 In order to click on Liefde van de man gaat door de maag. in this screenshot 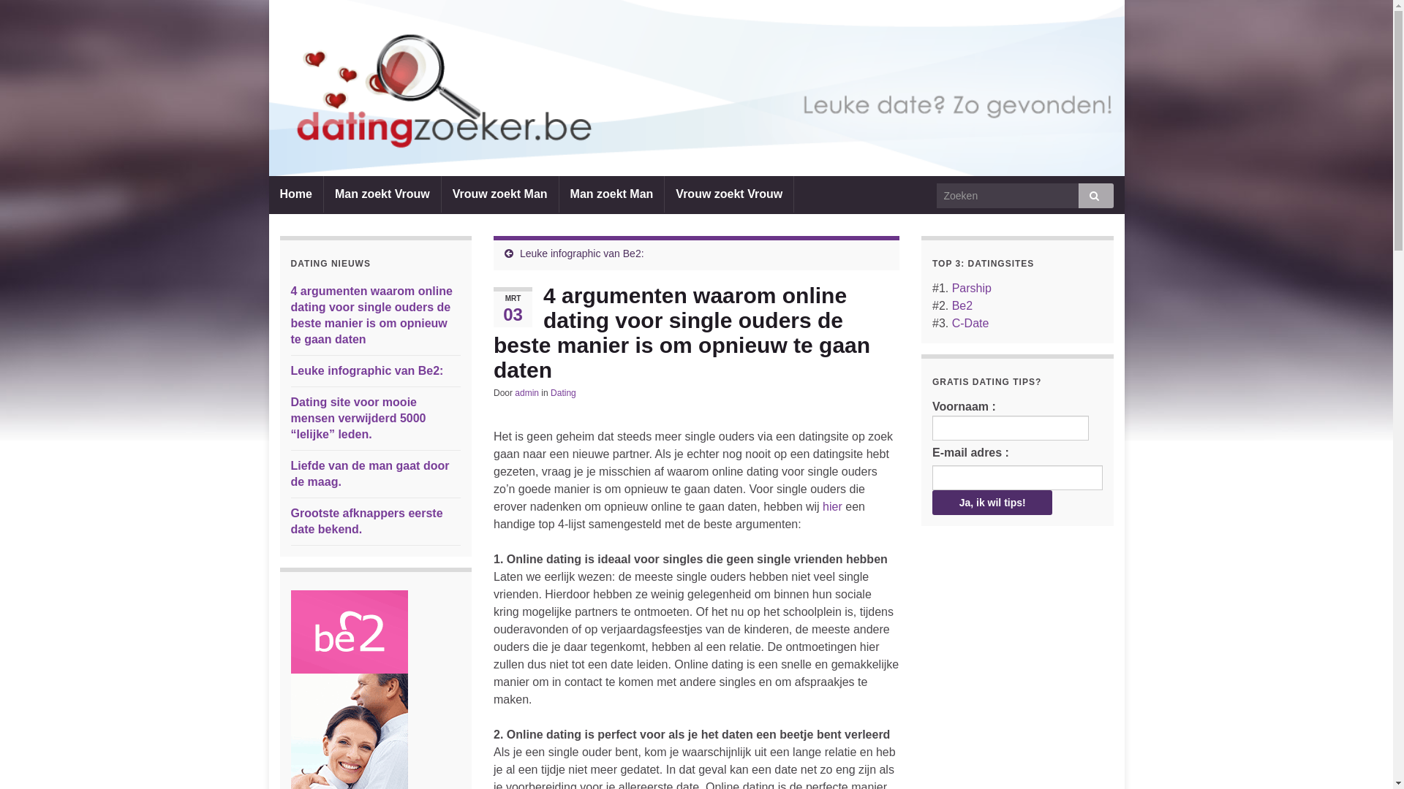, I will do `click(370, 473)`.